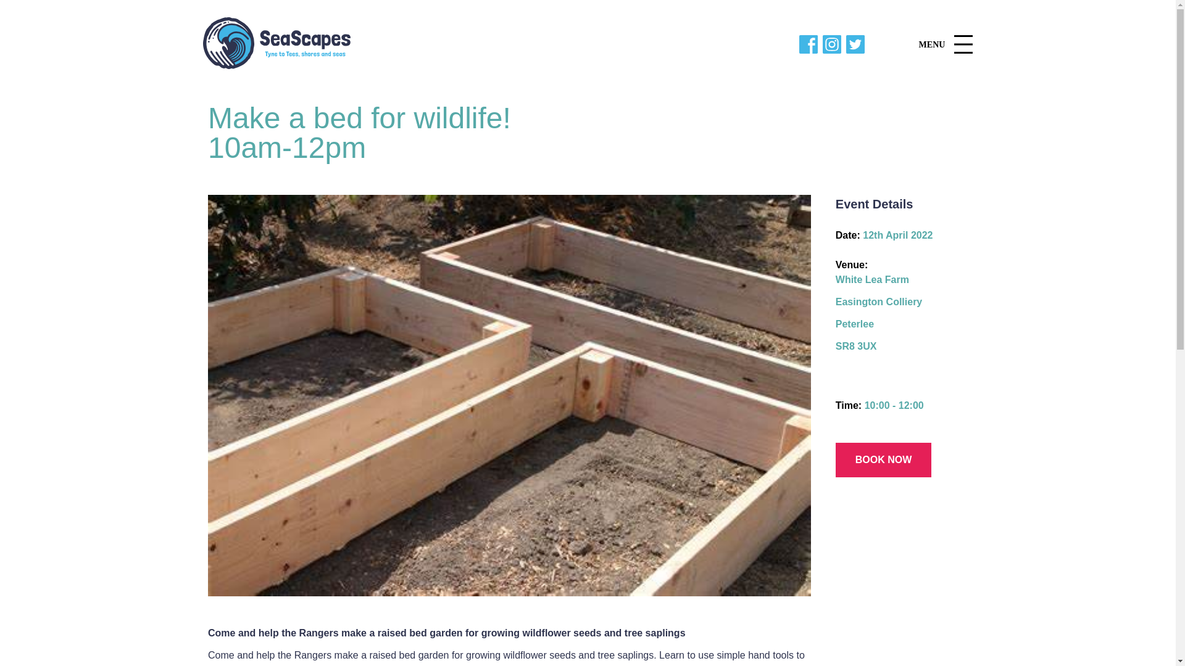 The width and height of the screenshot is (1185, 666). Describe the element at coordinates (883, 460) in the screenshot. I see `BOOK NOW` at that location.